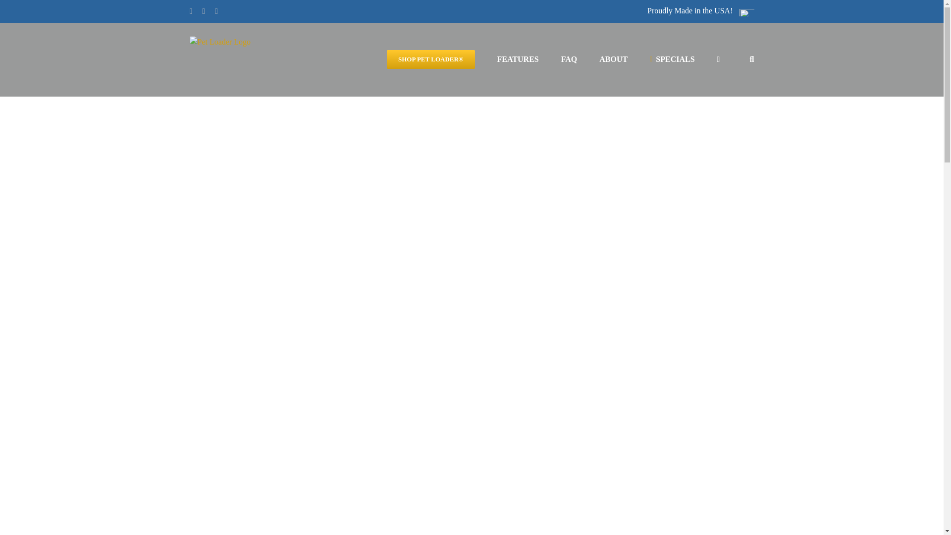 This screenshot has width=951, height=535. I want to click on FEATURES, so click(518, 59).